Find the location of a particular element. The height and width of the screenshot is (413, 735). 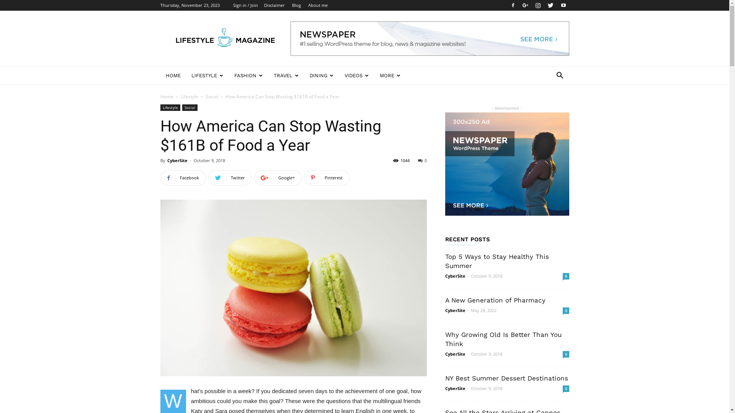

Why Growing Old Is Better Than You Think is located at coordinates (503, 339).